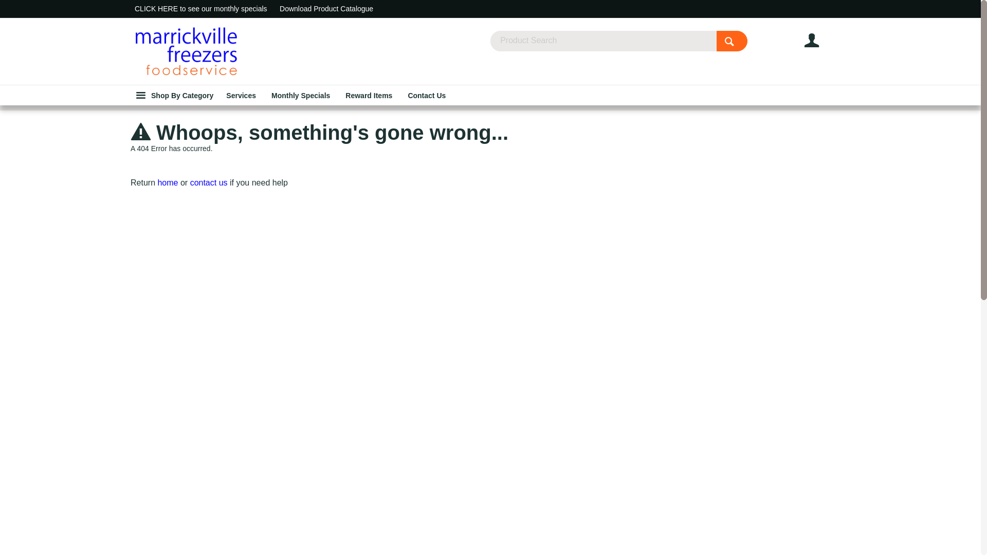 The image size is (987, 555). What do you see at coordinates (824, 41) in the screenshot?
I see `Login` at bounding box center [824, 41].